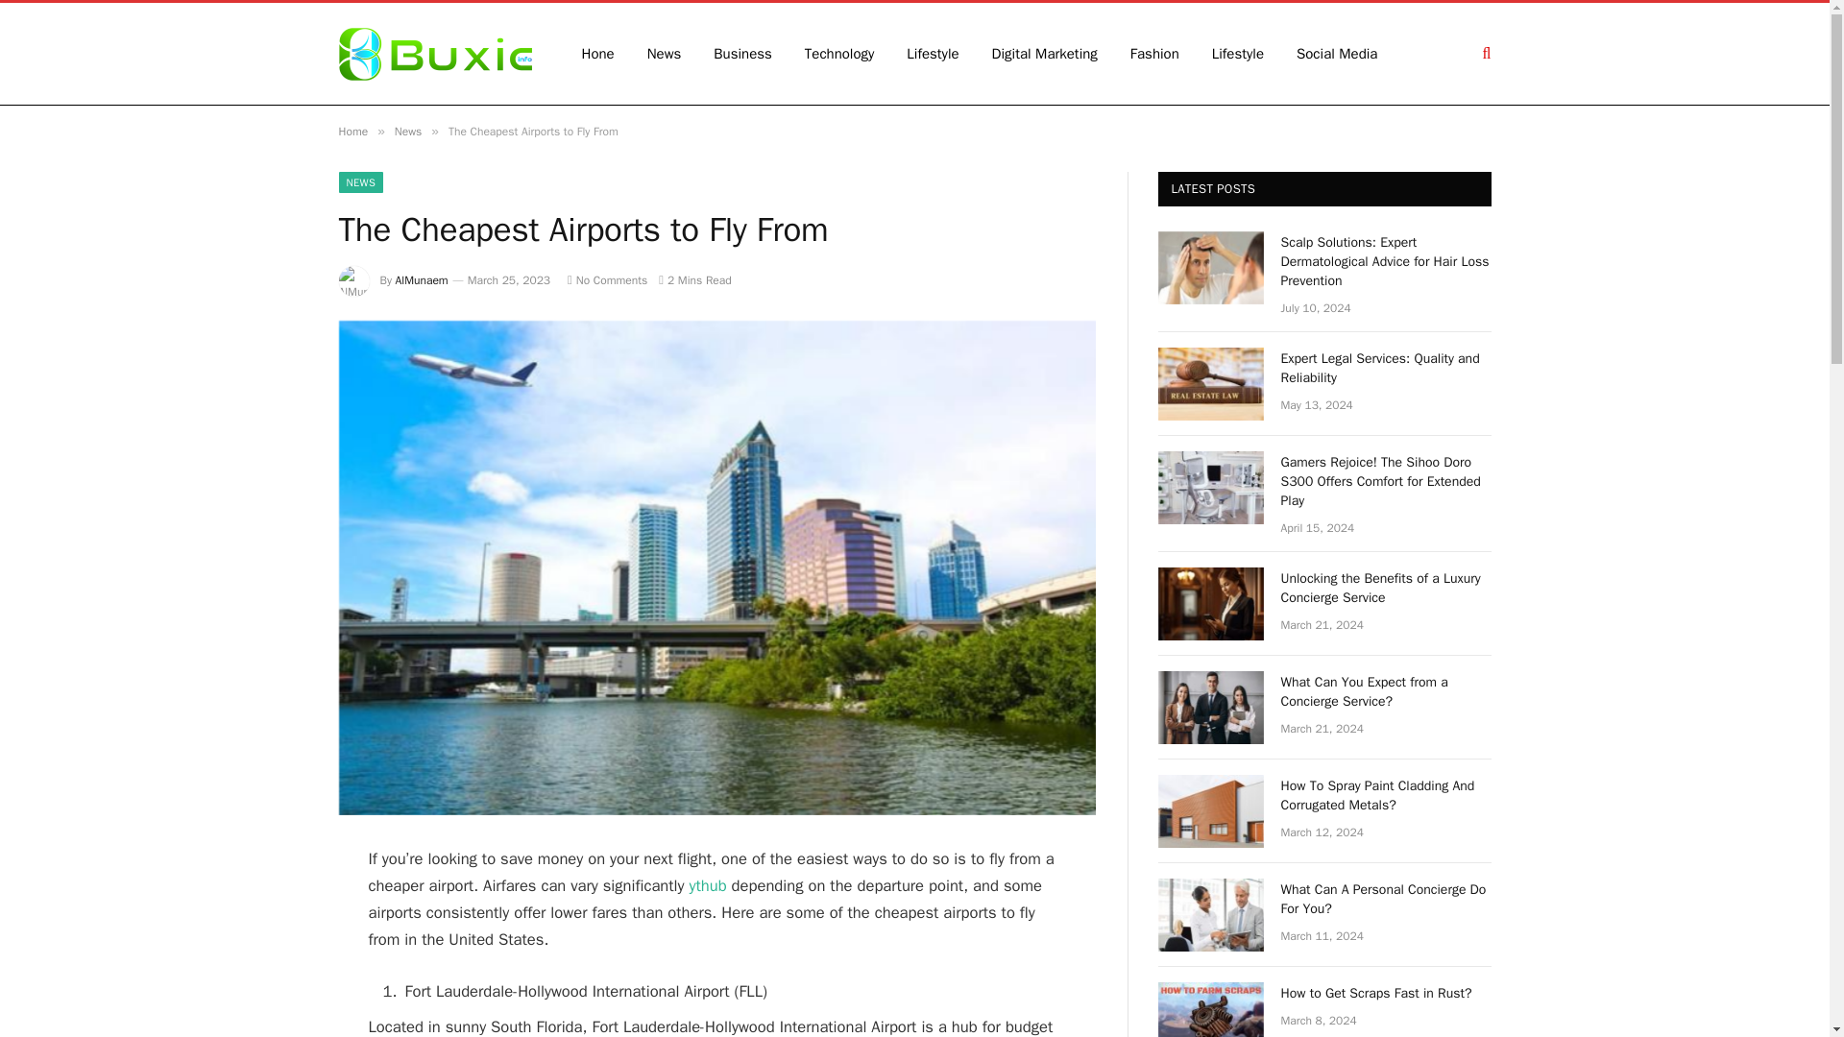 This screenshot has height=1037, width=1844. Describe the element at coordinates (839, 54) in the screenshot. I see `Technology` at that location.